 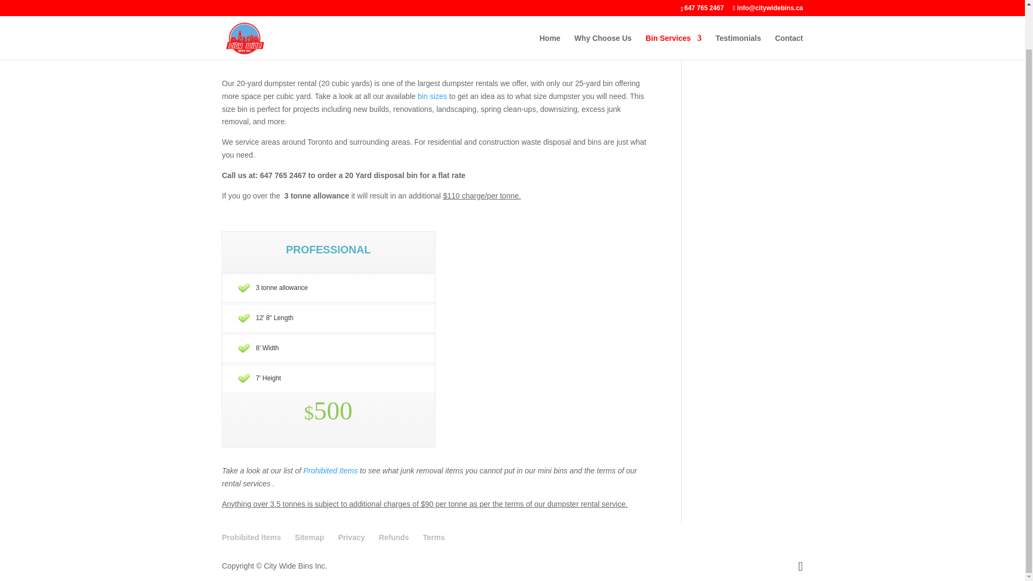 I want to click on Home, so click(x=550, y=6).